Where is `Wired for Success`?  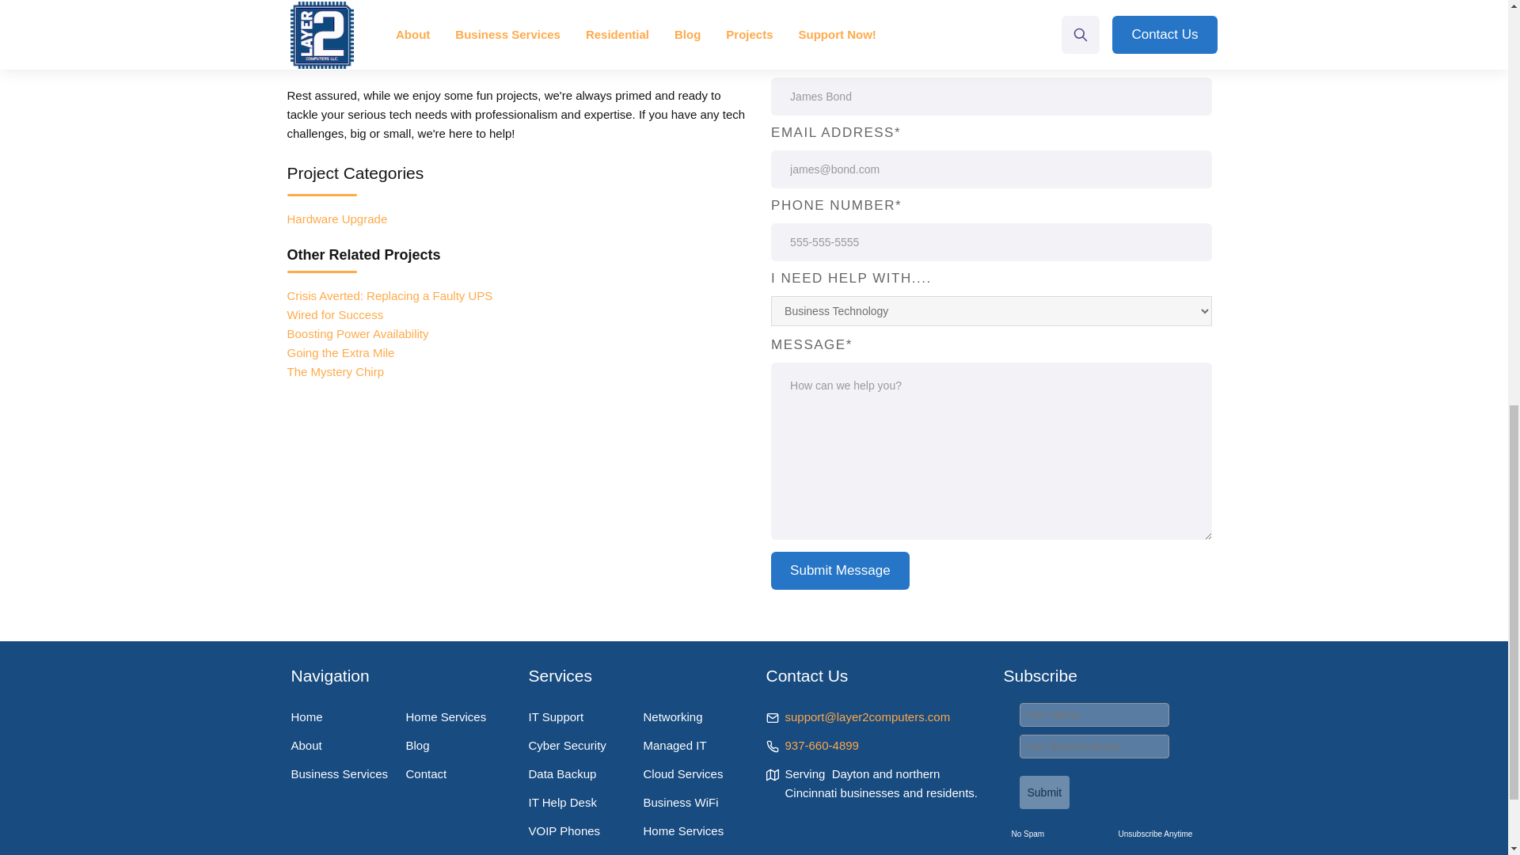
Wired for Success is located at coordinates (334, 314).